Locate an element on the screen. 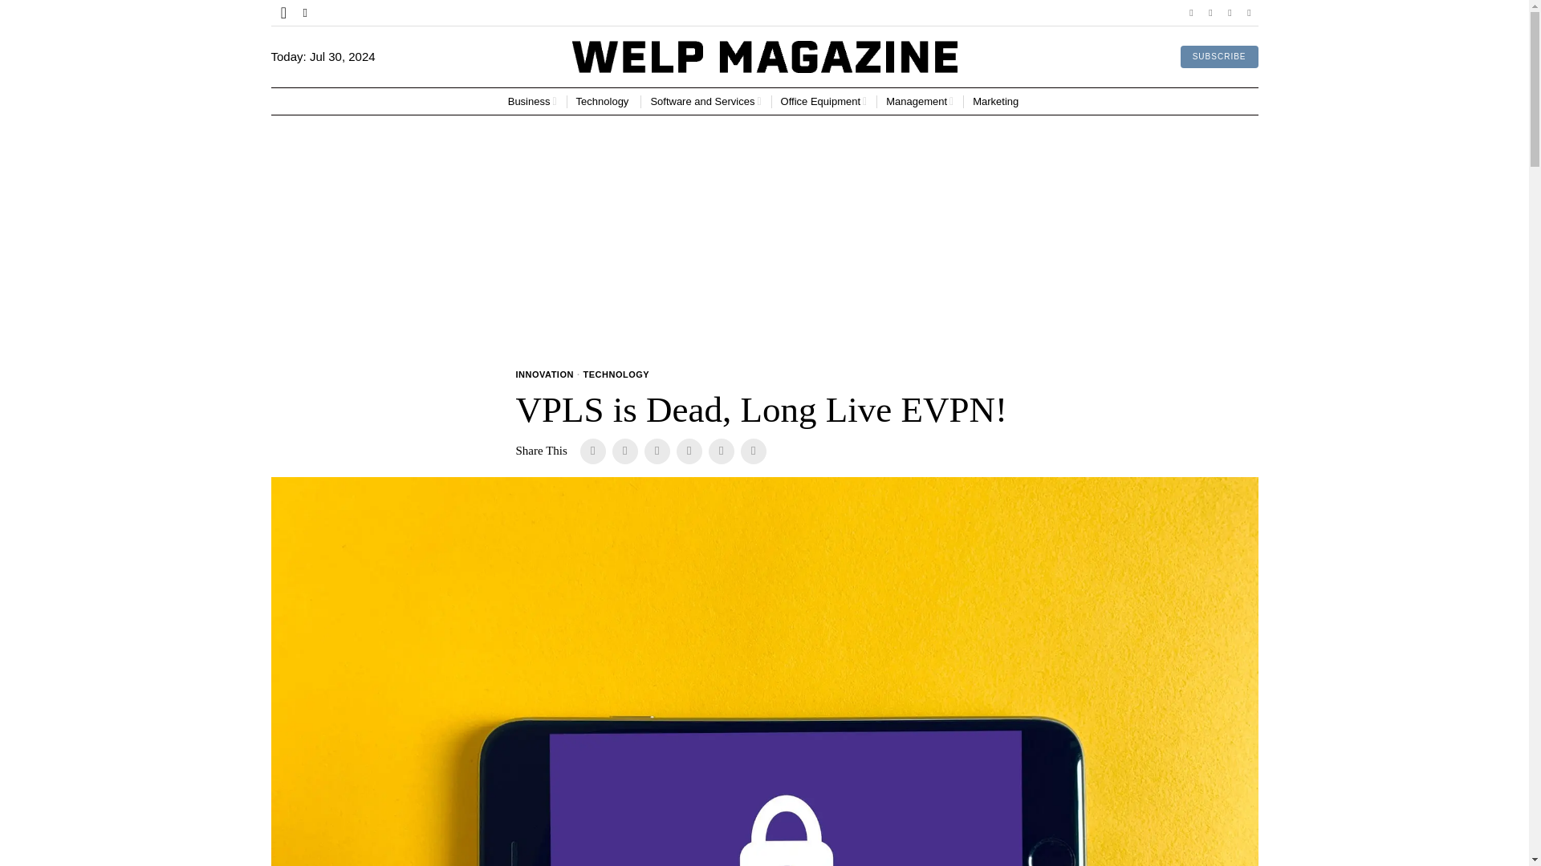 The width and height of the screenshot is (1541, 866). INNOVATION is located at coordinates (544, 375).